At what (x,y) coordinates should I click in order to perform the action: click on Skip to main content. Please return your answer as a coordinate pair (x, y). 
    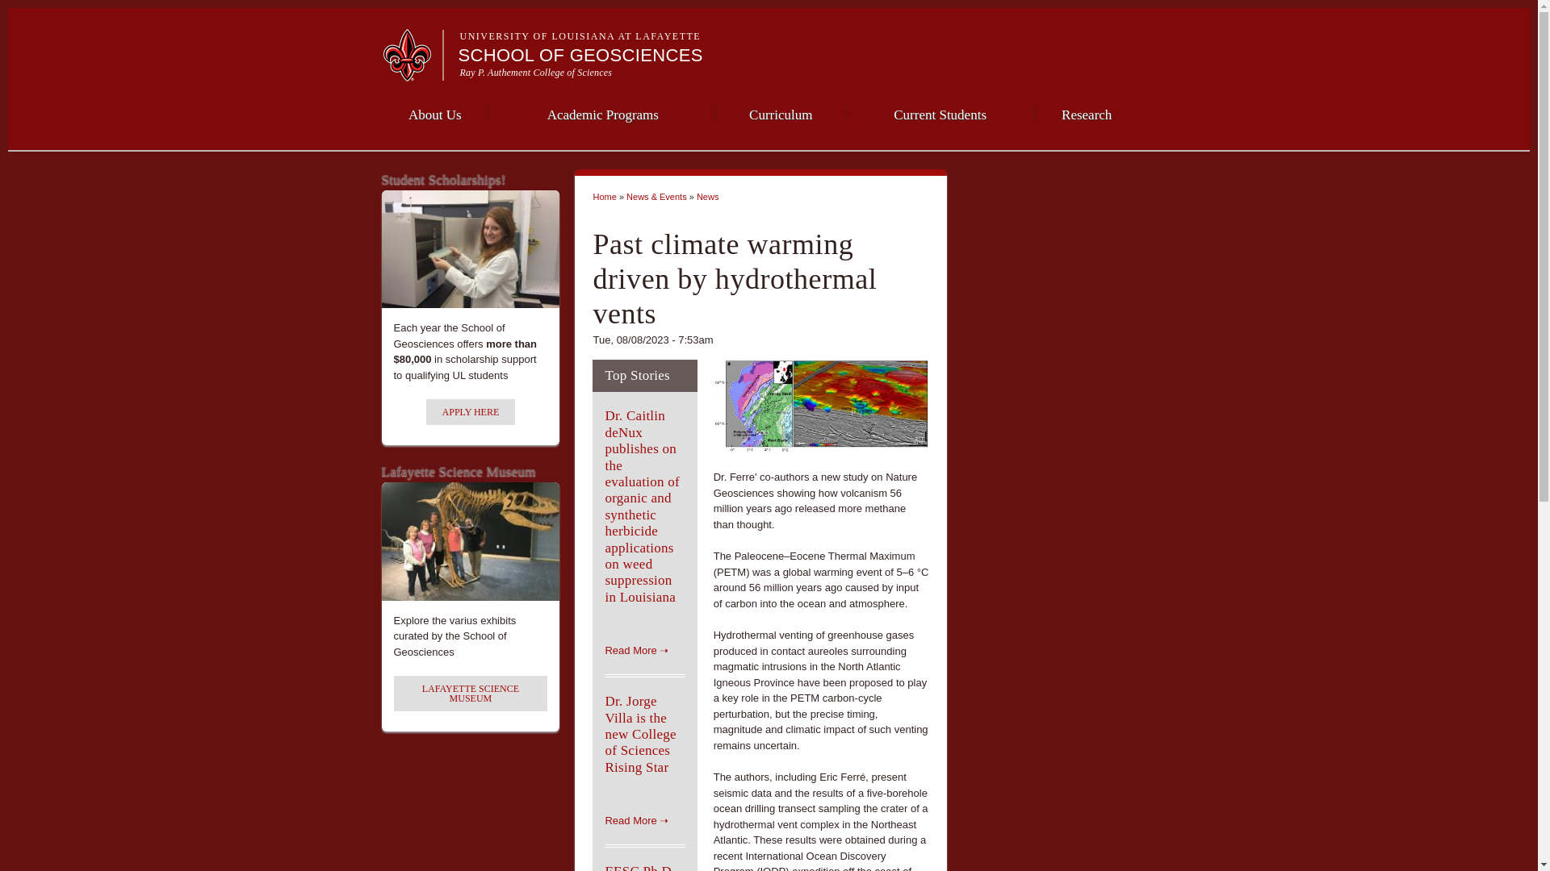
    Looking at the image, I should click on (738, 2).